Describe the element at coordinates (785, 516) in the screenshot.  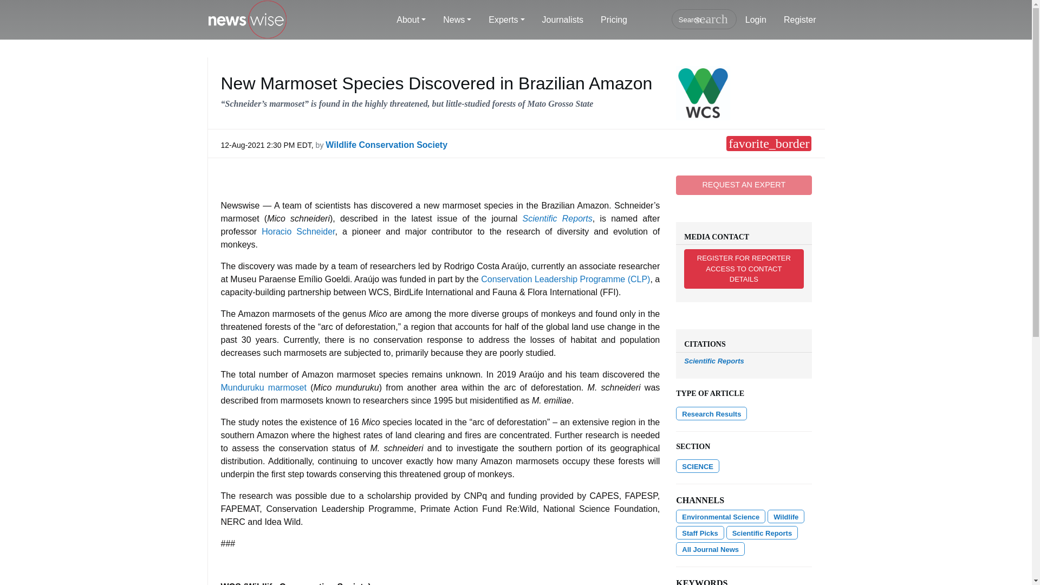
I see `Show all articles in this channel` at that location.